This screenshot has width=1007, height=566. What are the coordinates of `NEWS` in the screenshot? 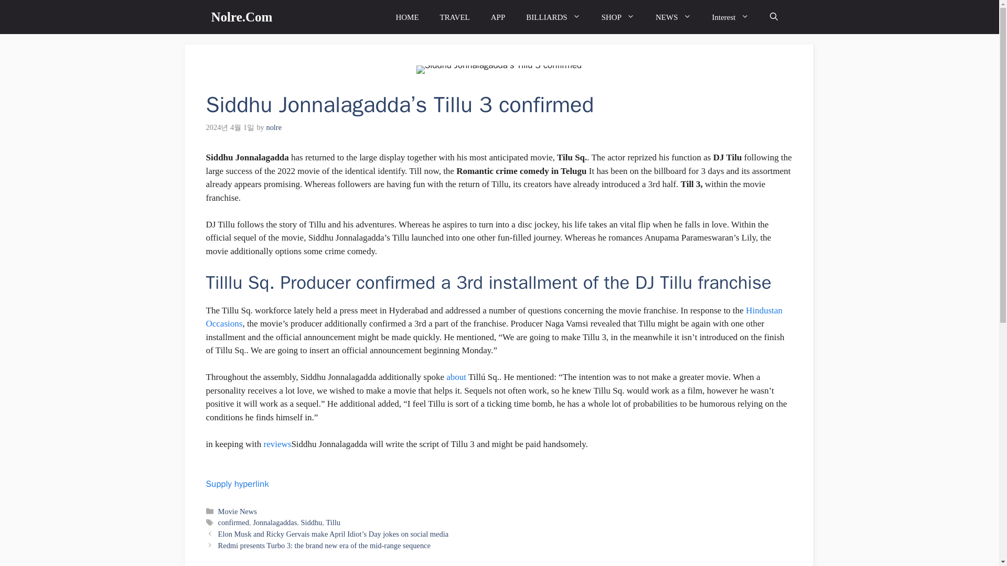 It's located at (673, 17).